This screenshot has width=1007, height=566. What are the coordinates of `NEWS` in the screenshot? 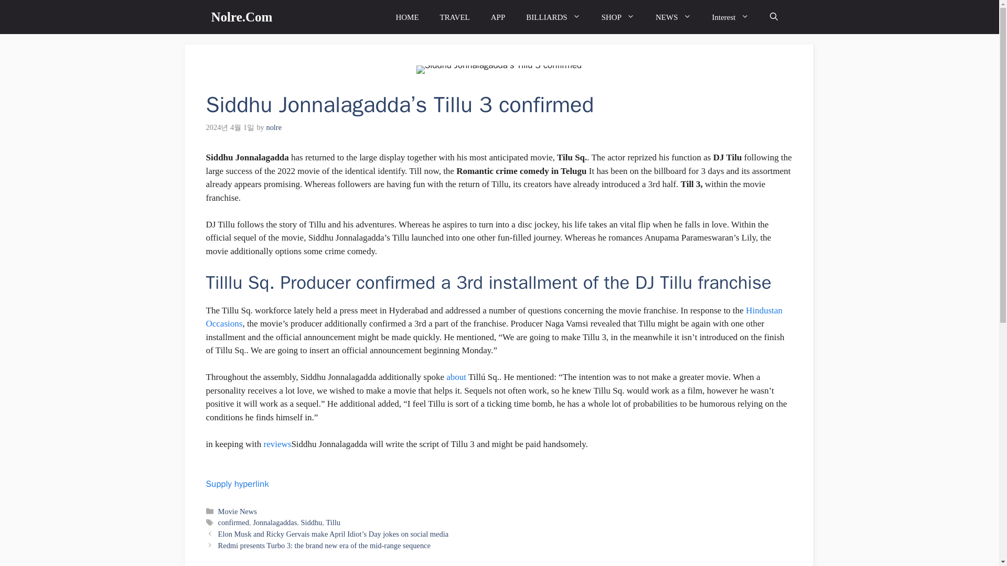 It's located at (673, 17).